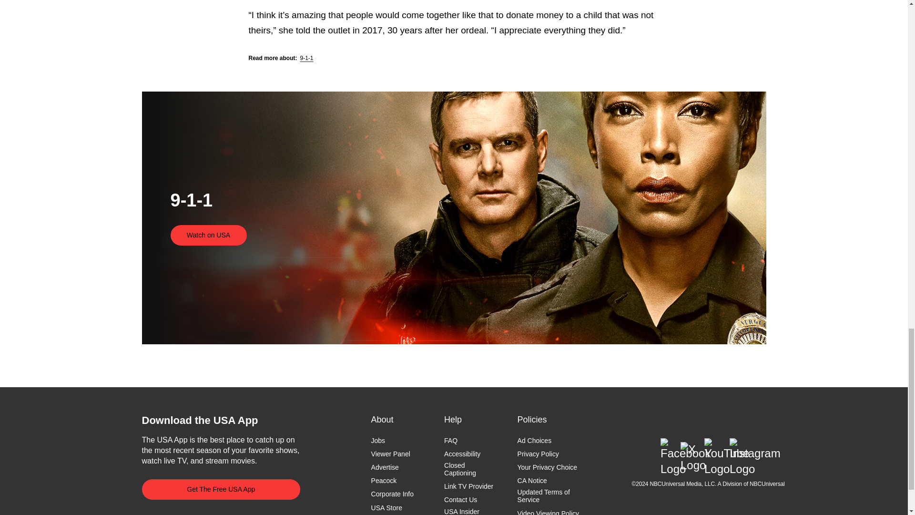 The image size is (915, 515). Describe the element at coordinates (391, 454) in the screenshot. I see `Viewer Panel` at that location.